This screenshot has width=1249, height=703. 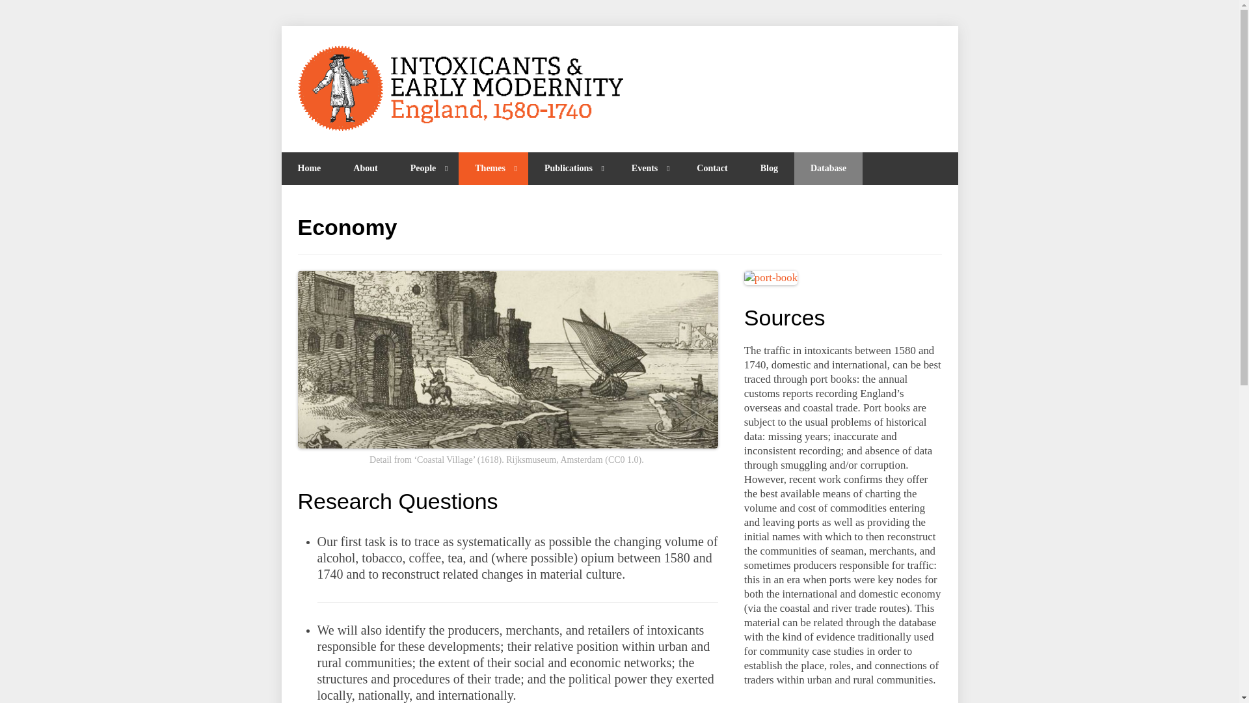 I want to click on Database, so click(x=829, y=169).